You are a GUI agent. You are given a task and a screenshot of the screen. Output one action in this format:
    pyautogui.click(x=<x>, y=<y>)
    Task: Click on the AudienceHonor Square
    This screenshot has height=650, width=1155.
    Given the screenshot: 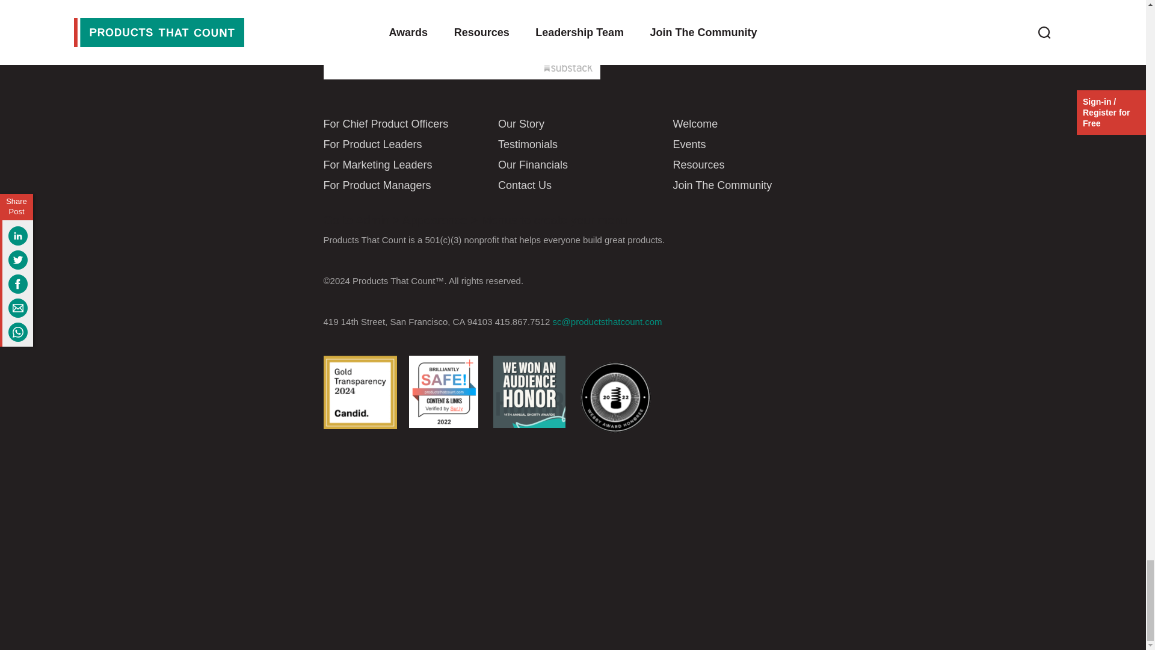 What is the action you would take?
    pyautogui.click(x=529, y=391)
    